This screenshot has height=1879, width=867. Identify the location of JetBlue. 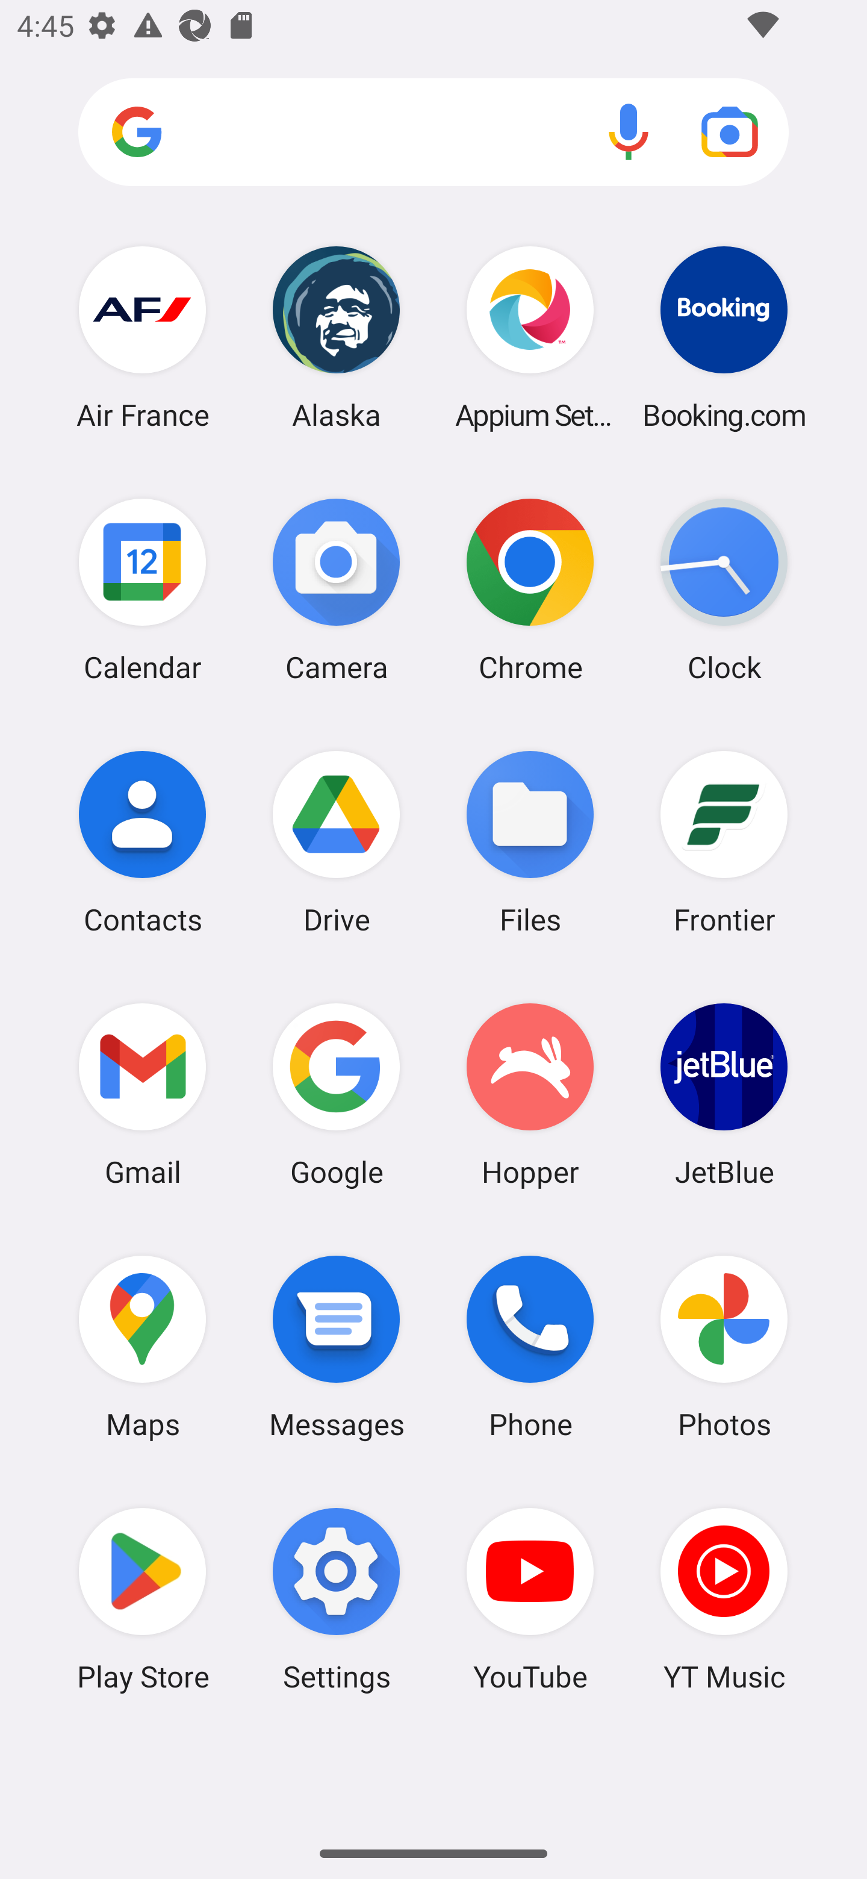
(724, 1094).